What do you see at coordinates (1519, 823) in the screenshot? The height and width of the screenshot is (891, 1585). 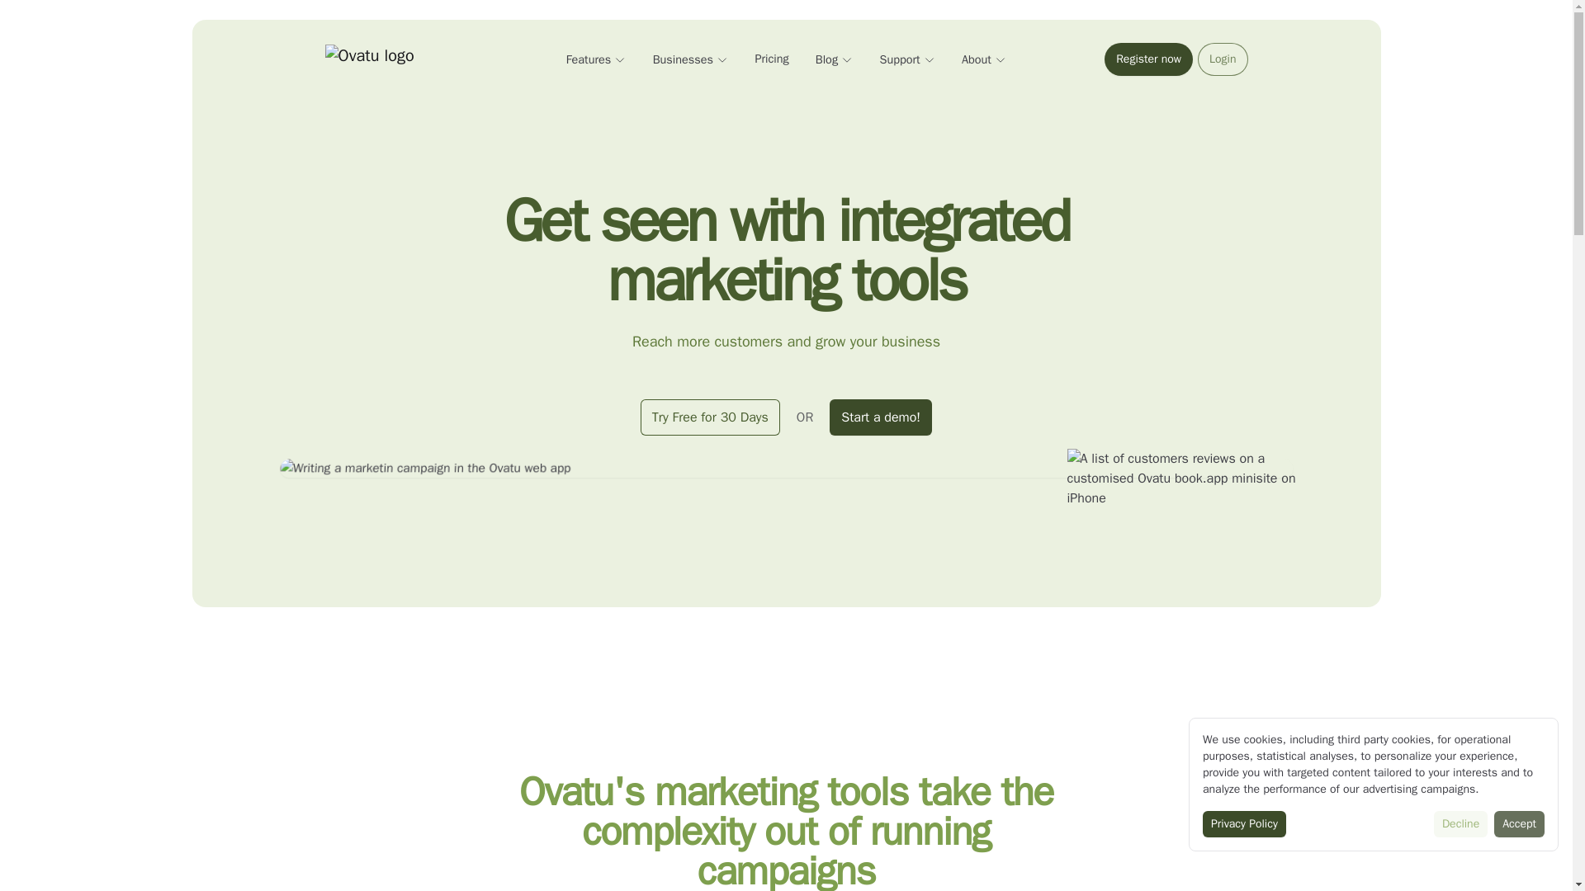 I see `Accept` at bounding box center [1519, 823].